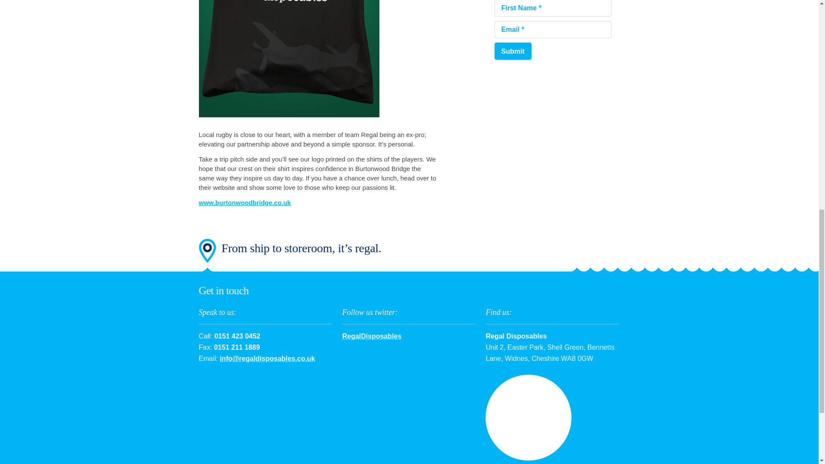  I want to click on Submit, so click(513, 51).